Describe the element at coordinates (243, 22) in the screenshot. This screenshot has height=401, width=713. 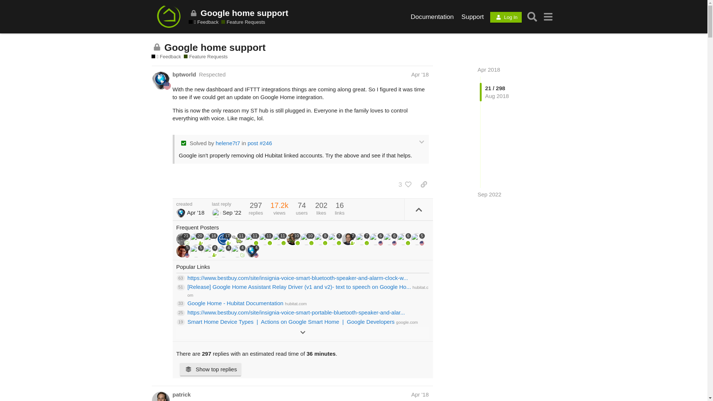
I see `Feature Requests` at that location.